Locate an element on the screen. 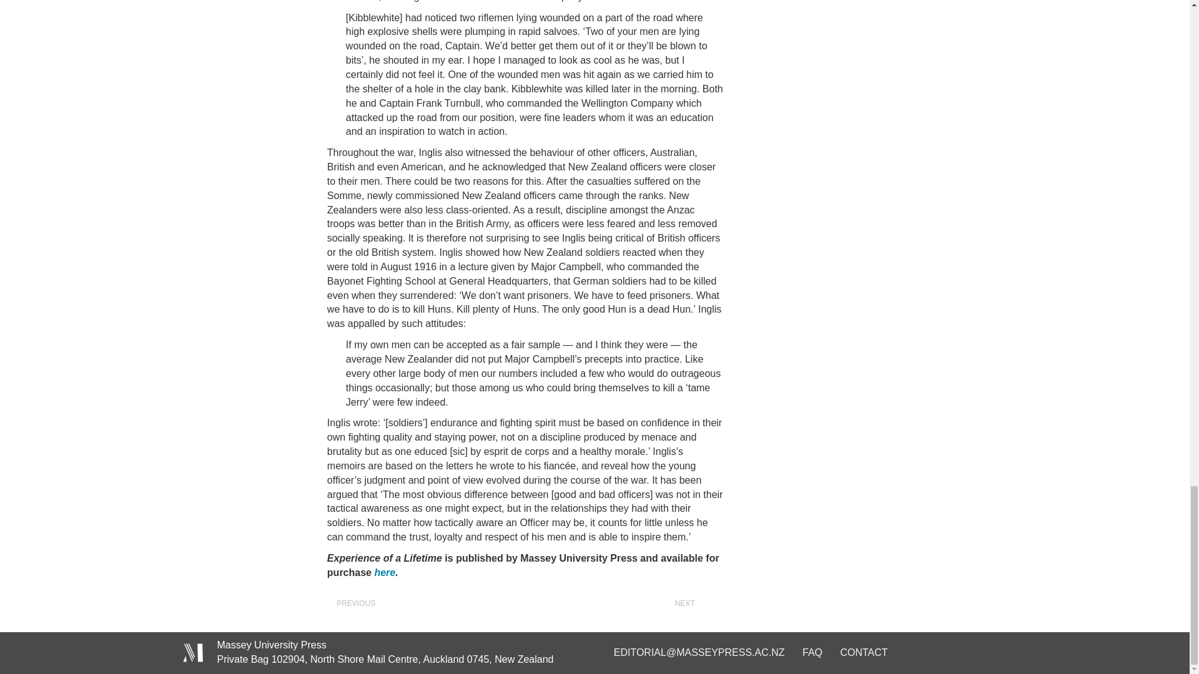 This screenshot has height=674, width=1199. Experience of a Lifetime is located at coordinates (385, 572).